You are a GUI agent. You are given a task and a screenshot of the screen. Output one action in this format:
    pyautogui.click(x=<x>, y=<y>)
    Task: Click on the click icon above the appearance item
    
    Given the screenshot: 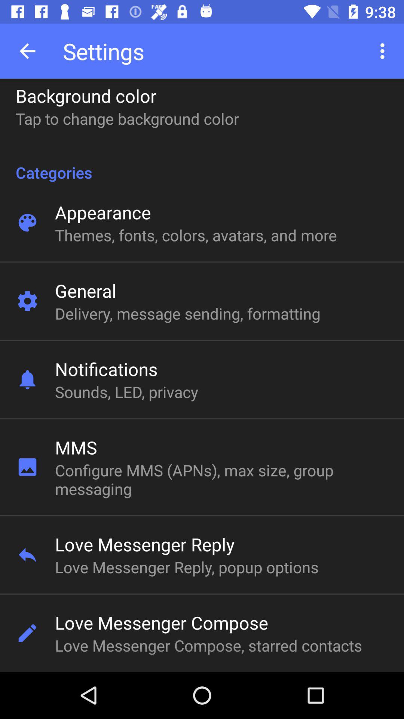 What is the action you would take?
    pyautogui.click(x=202, y=164)
    